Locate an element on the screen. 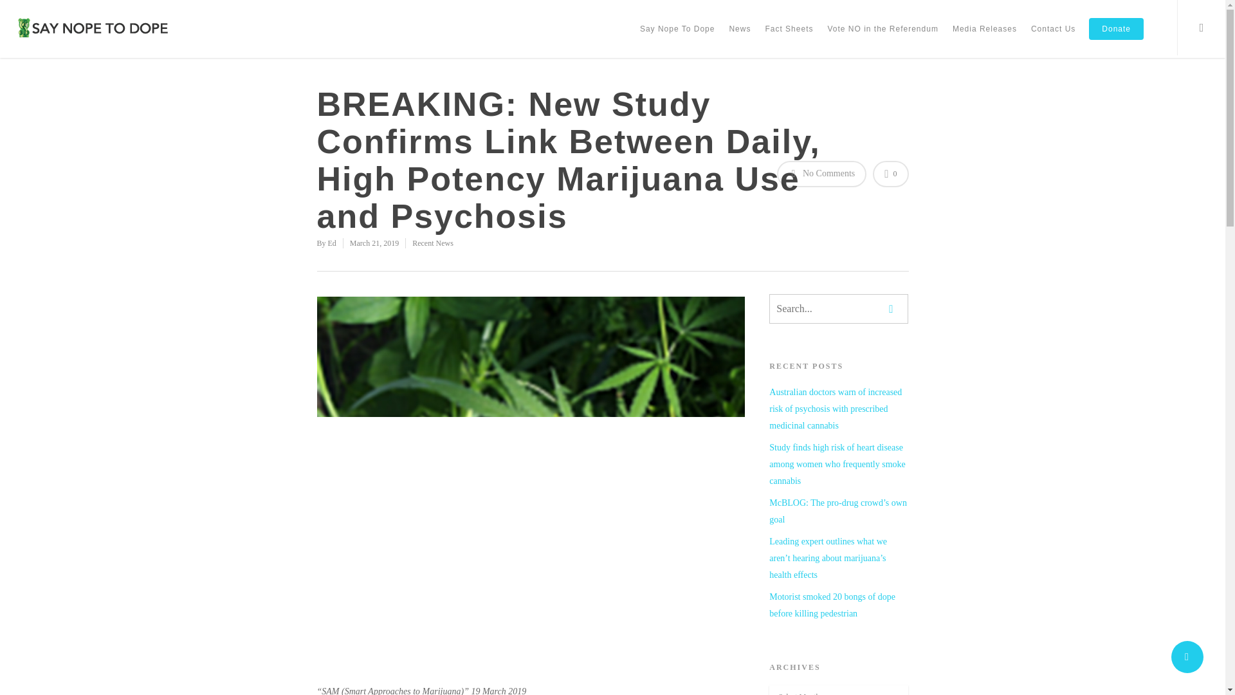 The width and height of the screenshot is (1235, 695). Fact Sheets is located at coordinates (789, 37).